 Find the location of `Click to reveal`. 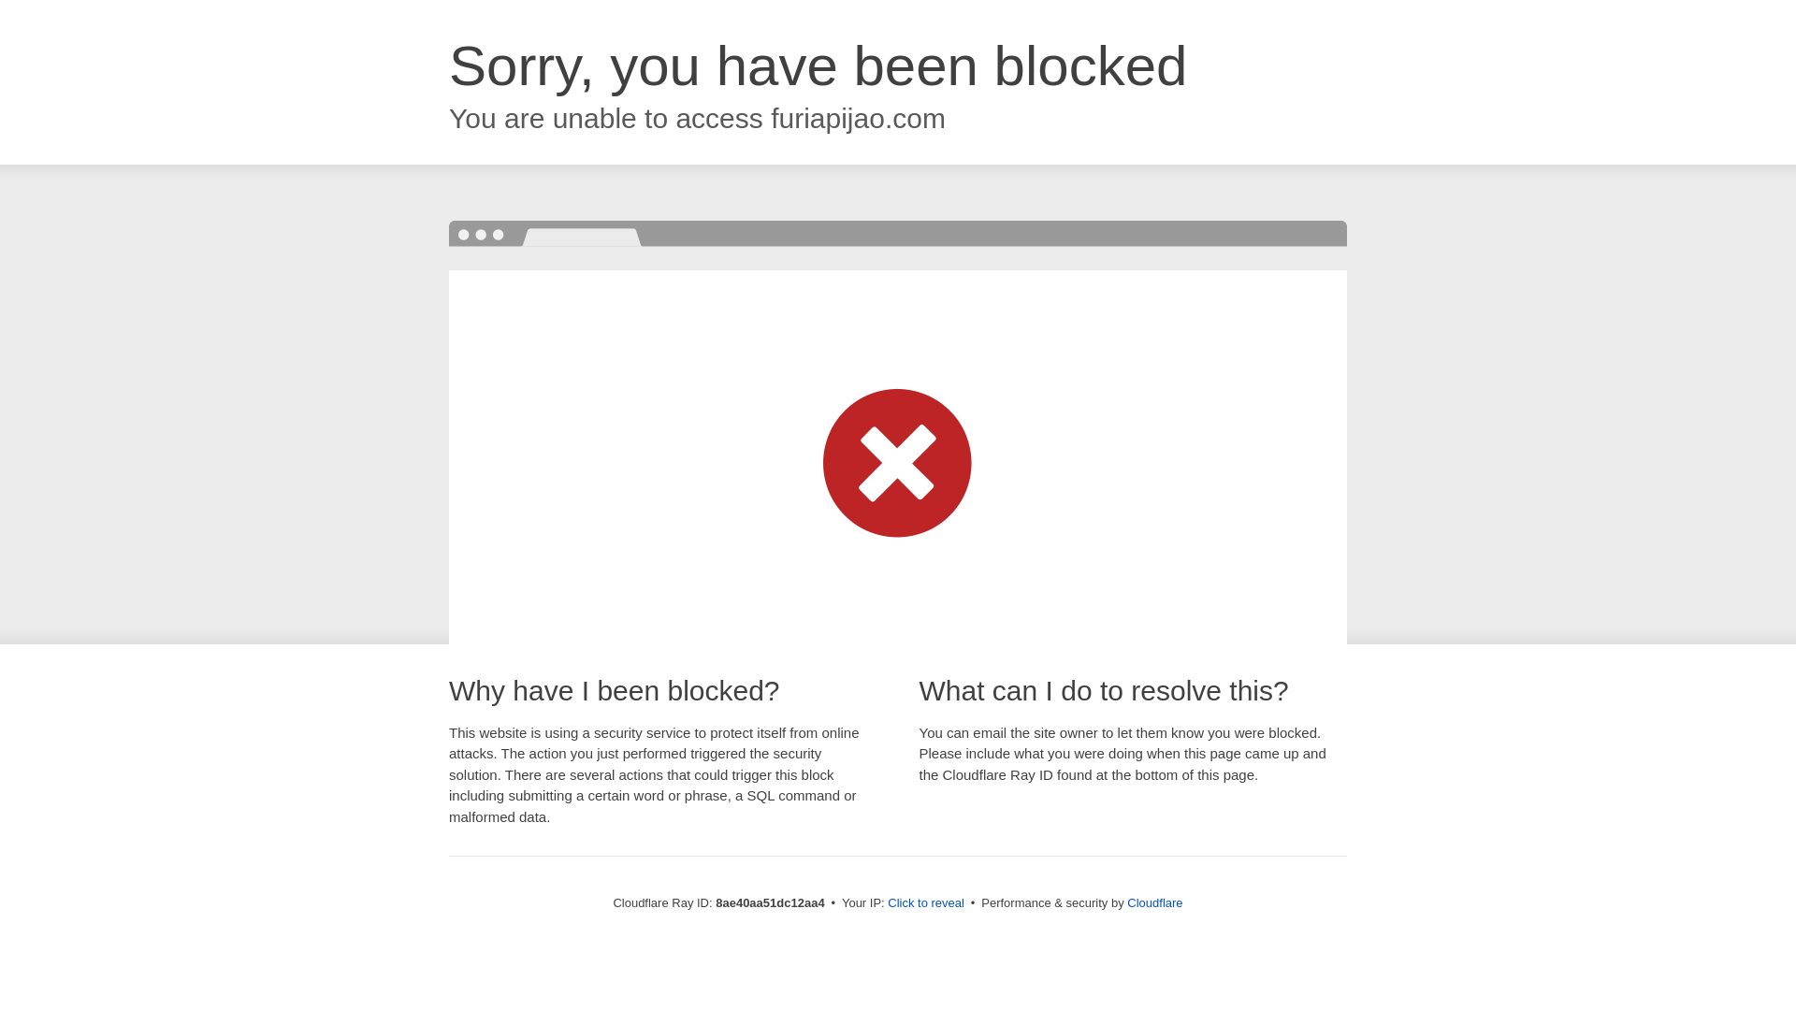

Click to reveal is located at coordinates (926, 903).